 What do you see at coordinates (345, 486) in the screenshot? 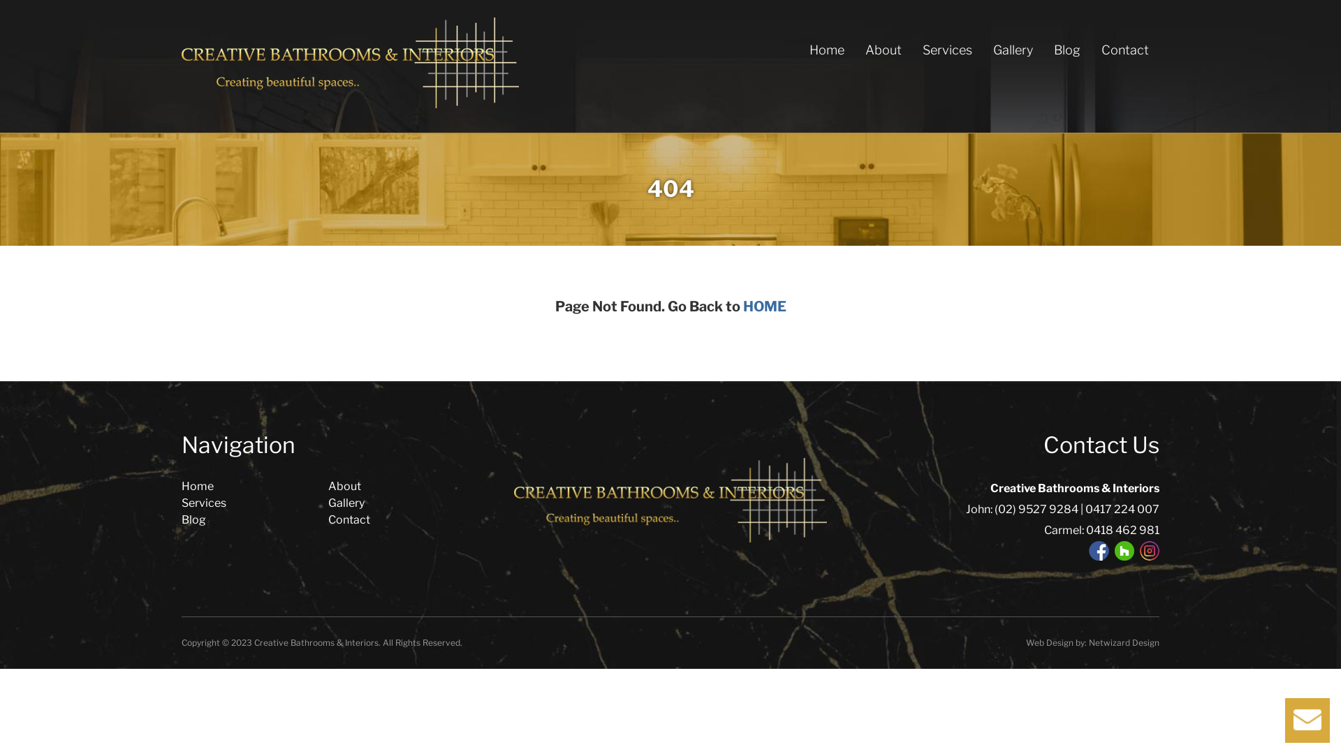
I see `About` at bounding box center [345, 486].